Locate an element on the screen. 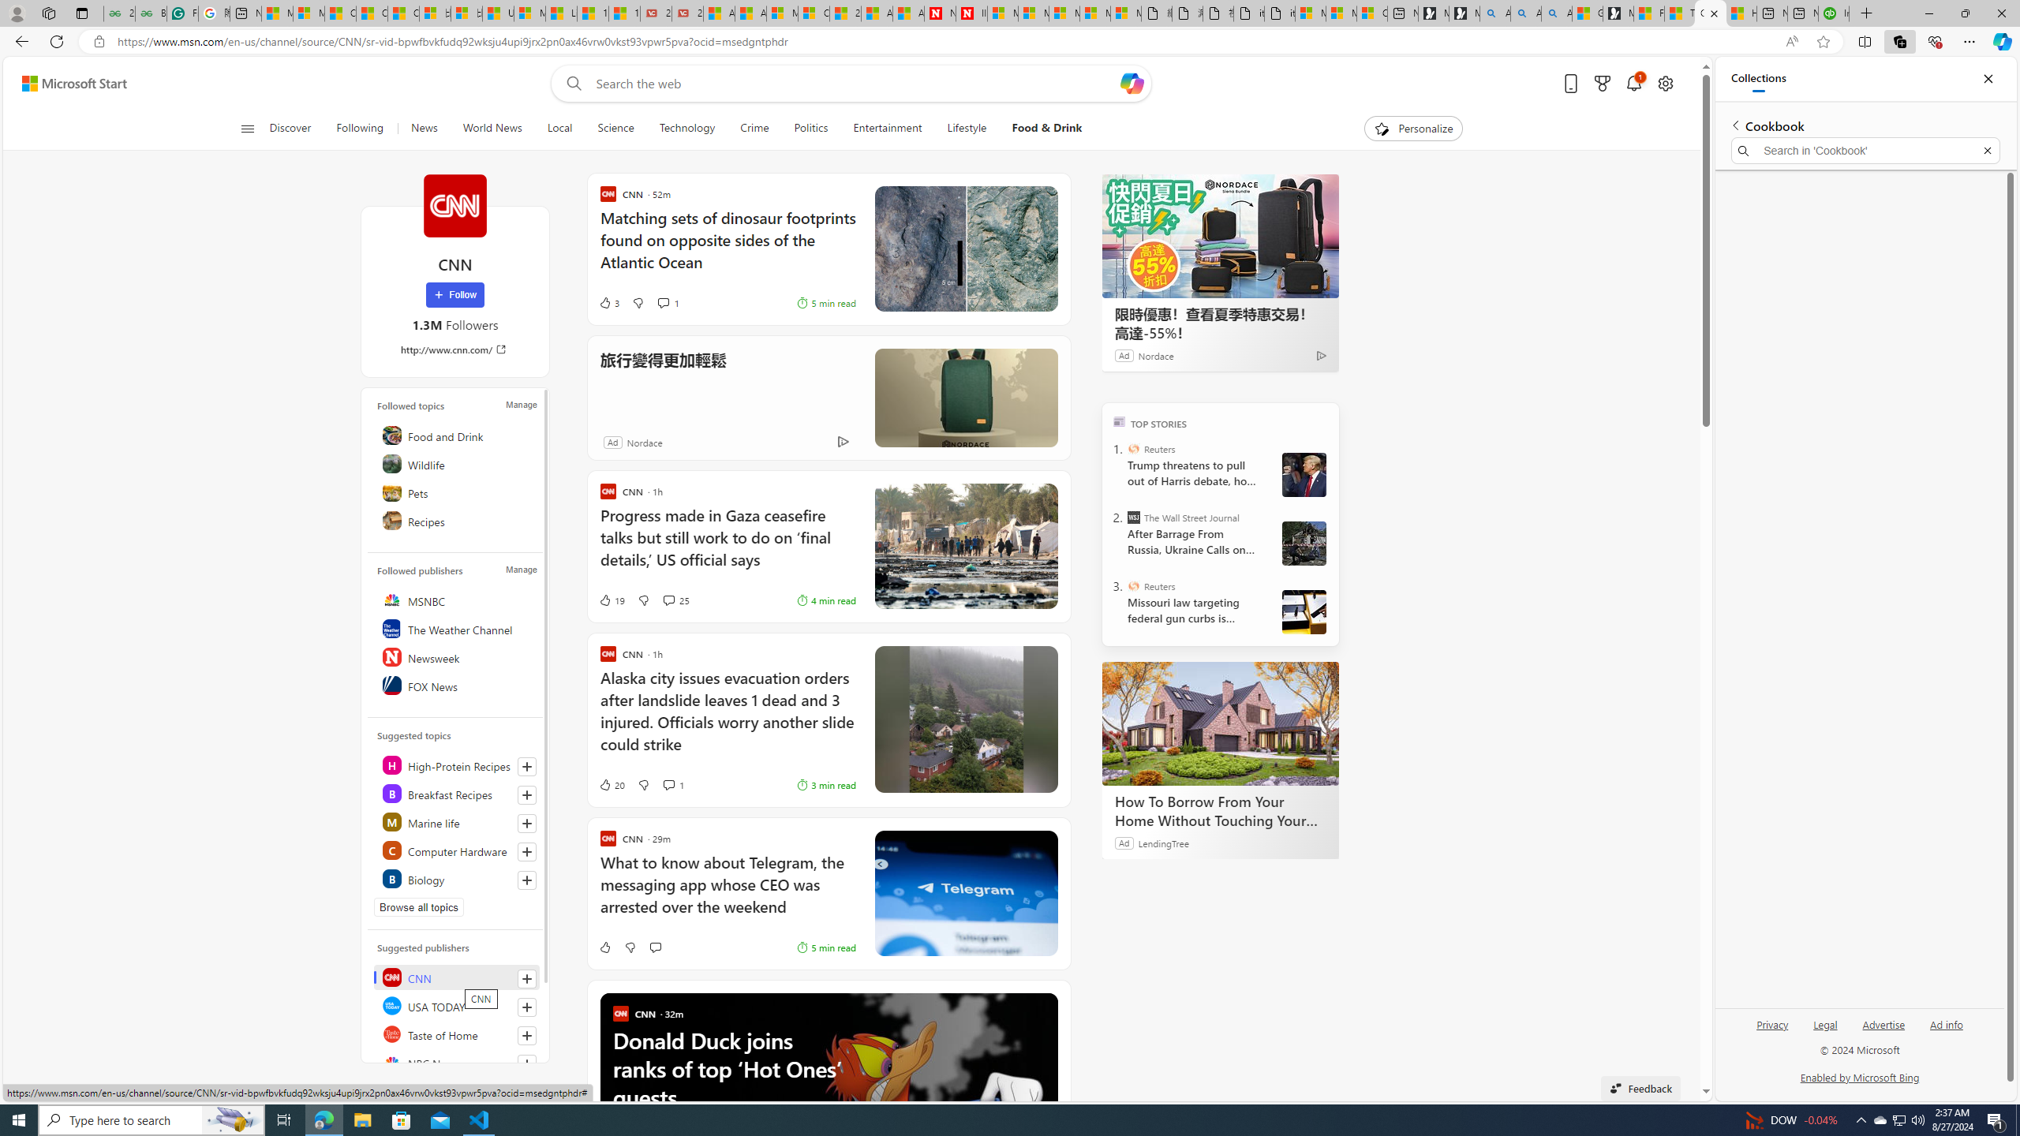 The width and height of the screenshot is (2020, 1136). MSNBC is located at coordinates (456, 600).